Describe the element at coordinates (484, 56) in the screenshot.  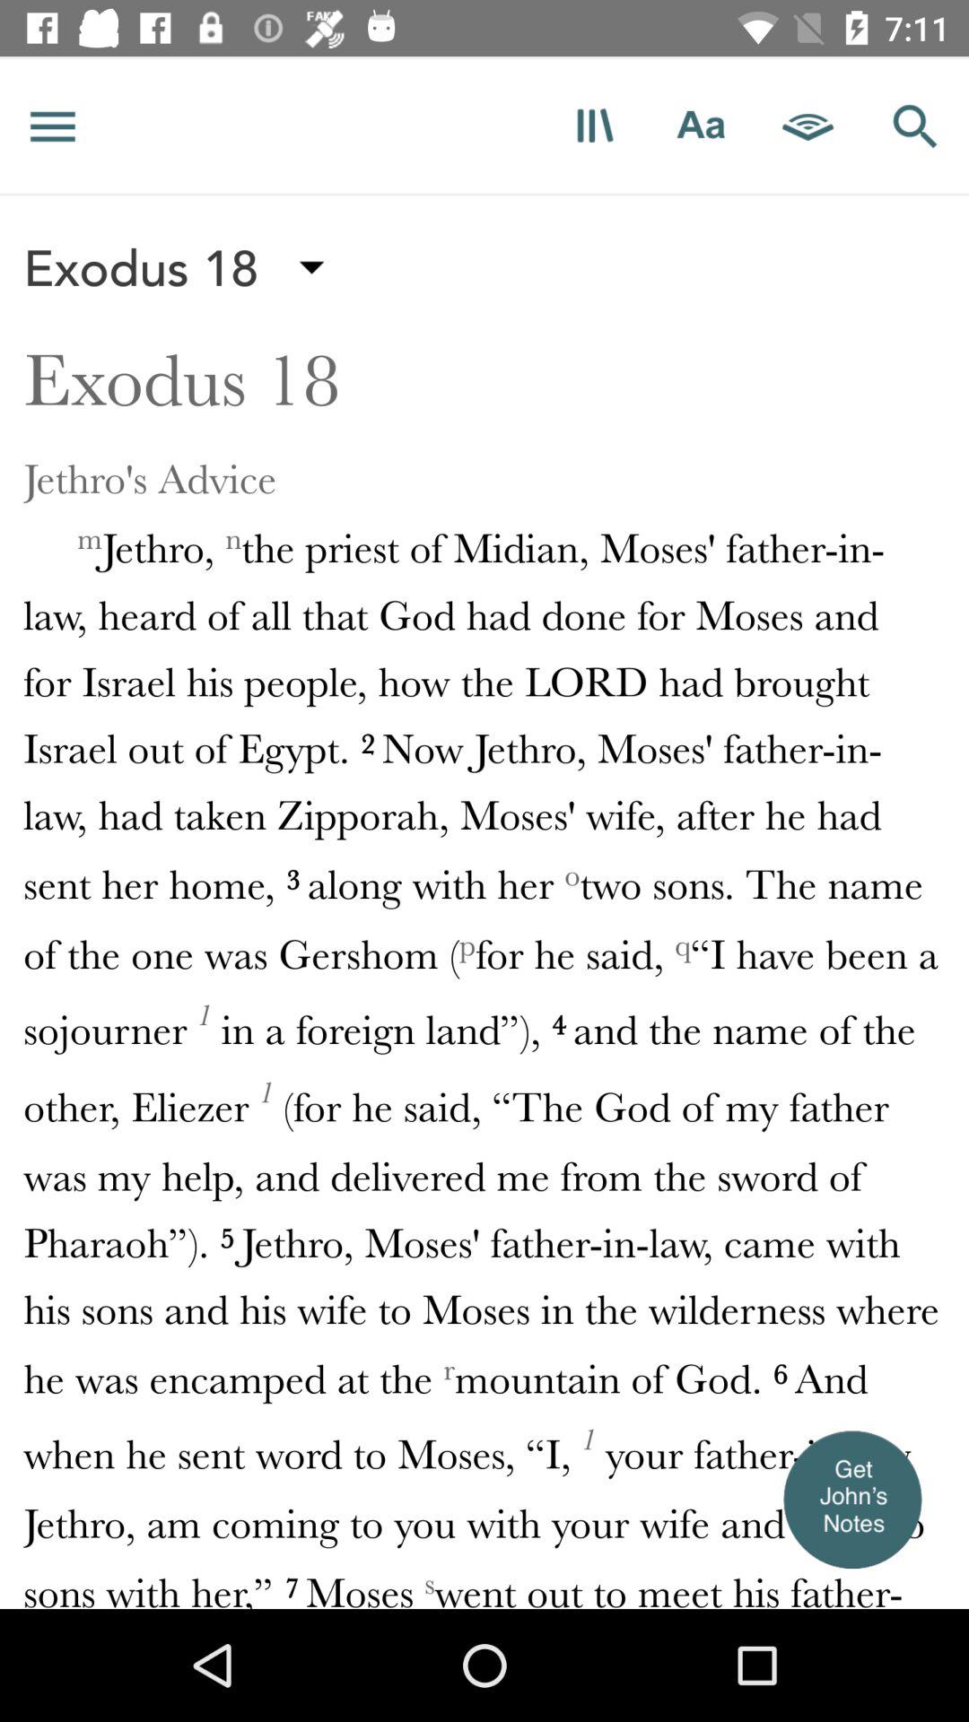
I see `scroll until the exodus 17 water item` at that location.